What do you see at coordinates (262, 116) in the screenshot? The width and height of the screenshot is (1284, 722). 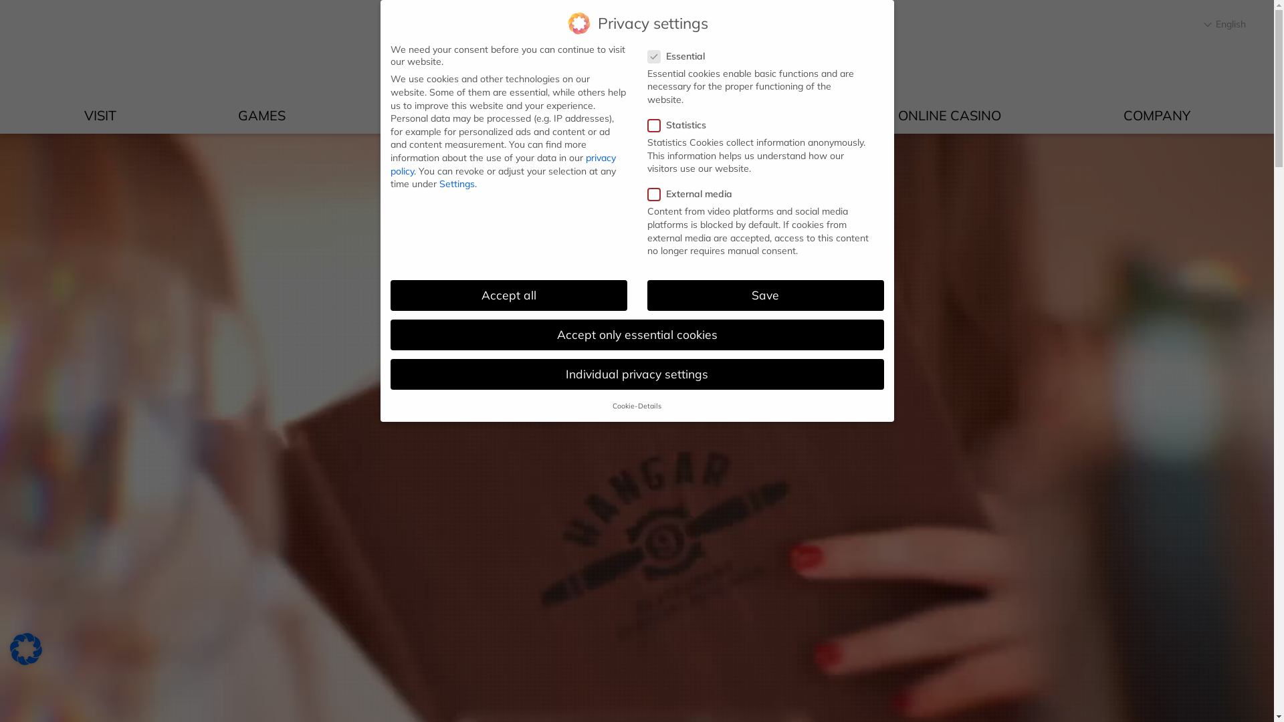 I see `GAMES` at bounding box center [262, 116].